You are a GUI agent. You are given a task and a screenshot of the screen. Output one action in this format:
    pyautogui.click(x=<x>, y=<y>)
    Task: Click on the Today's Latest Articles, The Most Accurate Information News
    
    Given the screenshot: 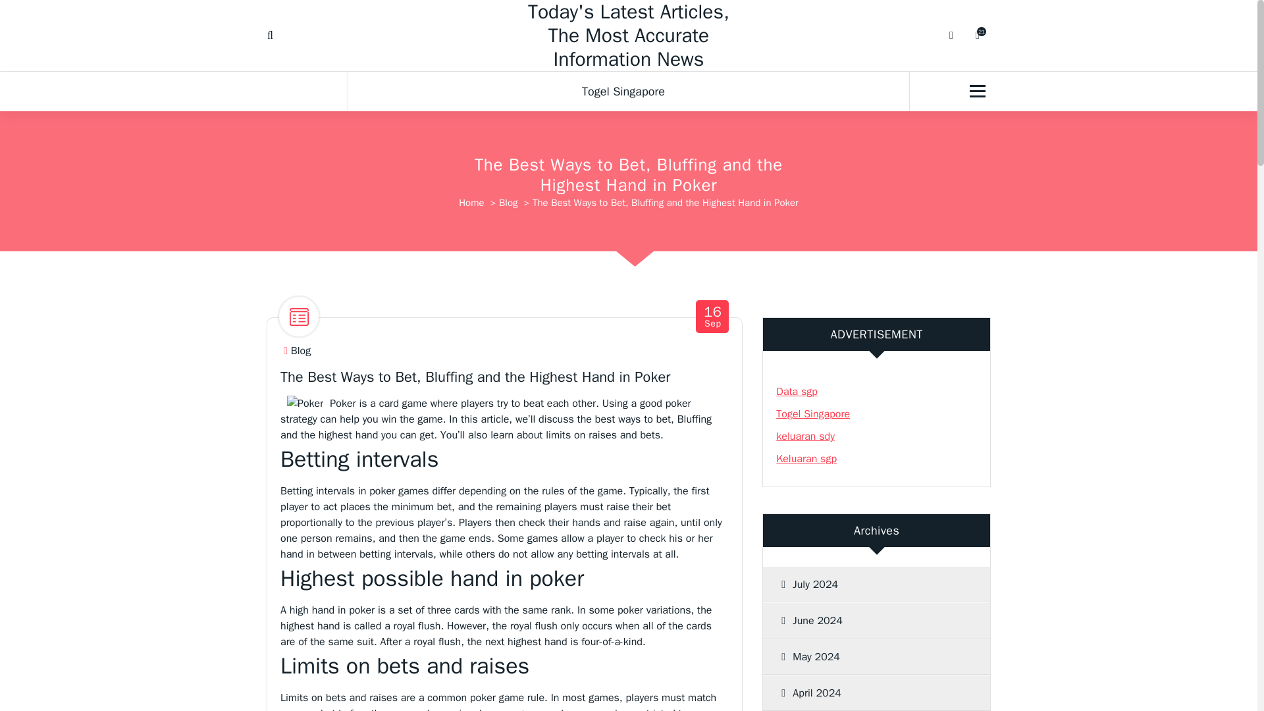 What is the action you would take?
    pyautogui.click(x=872, y=584)
    